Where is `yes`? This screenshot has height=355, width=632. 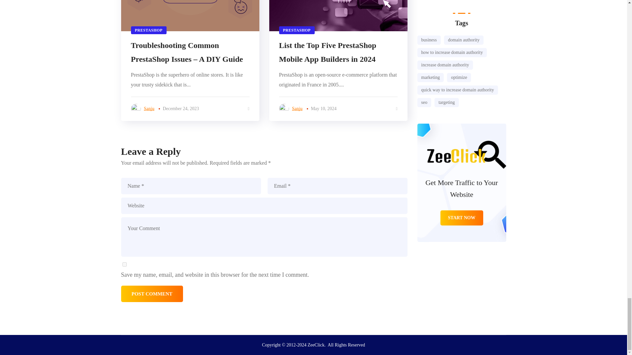 yes is located at coordinates (124, 264).